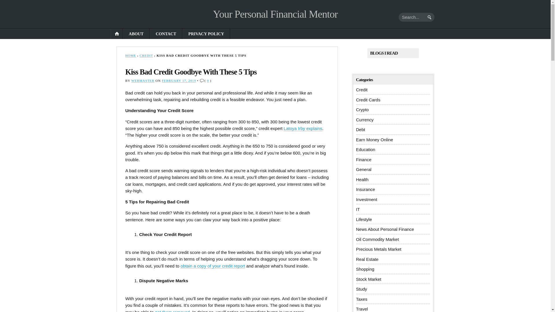 Image resolution: width=555 pixels, height=312 pixels. What do you see at coordinates (131, 55) in the screenshot?
I see `HOME` at bounding box center [131, 55].